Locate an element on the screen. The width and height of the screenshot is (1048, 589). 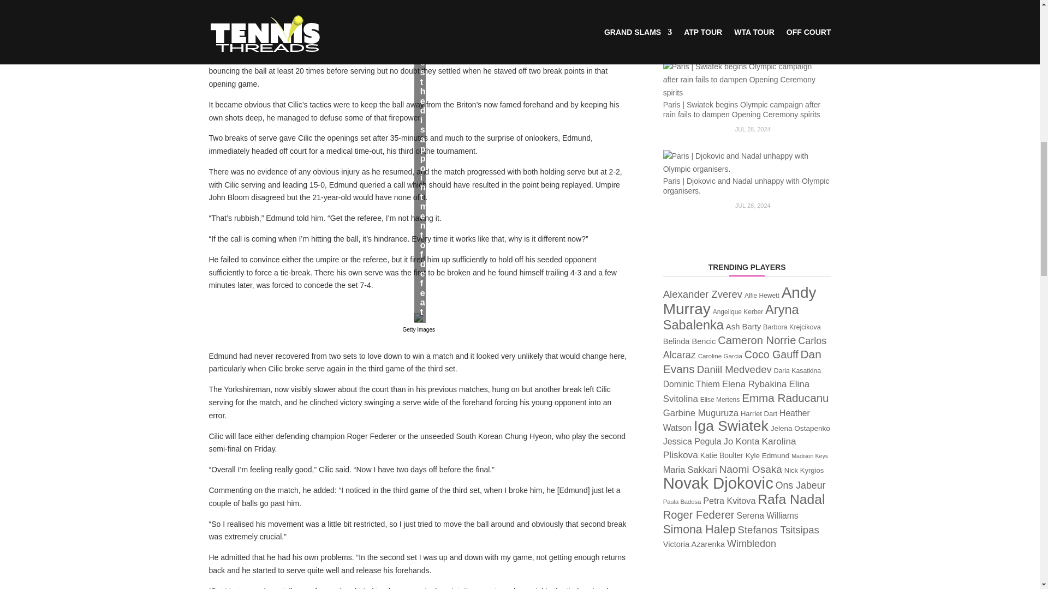
Cameron Norrie is located at coordinates (757, 340).